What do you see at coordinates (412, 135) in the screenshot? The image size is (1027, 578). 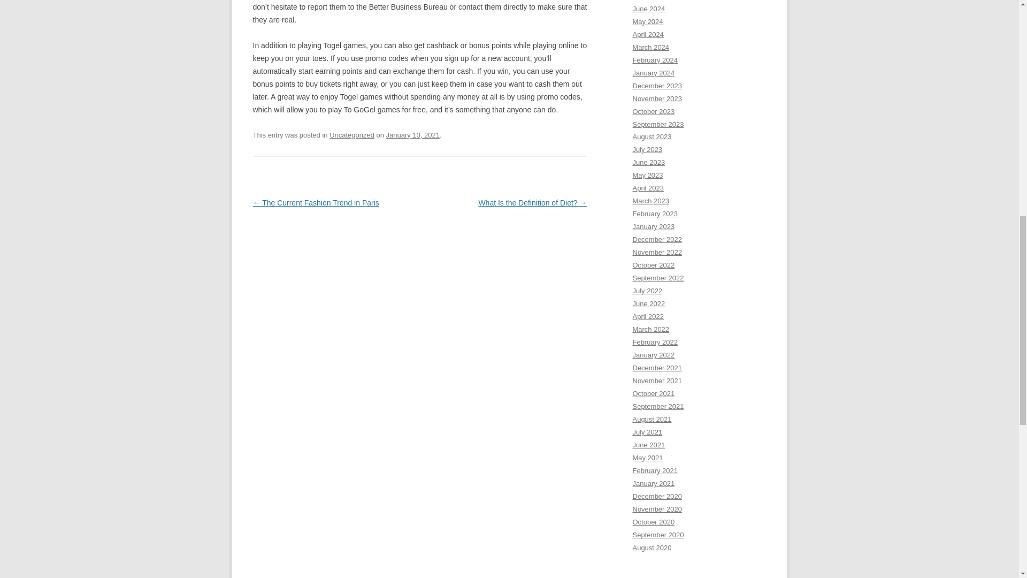 I see `January 10, 2021` at bounding box center [412, 135].